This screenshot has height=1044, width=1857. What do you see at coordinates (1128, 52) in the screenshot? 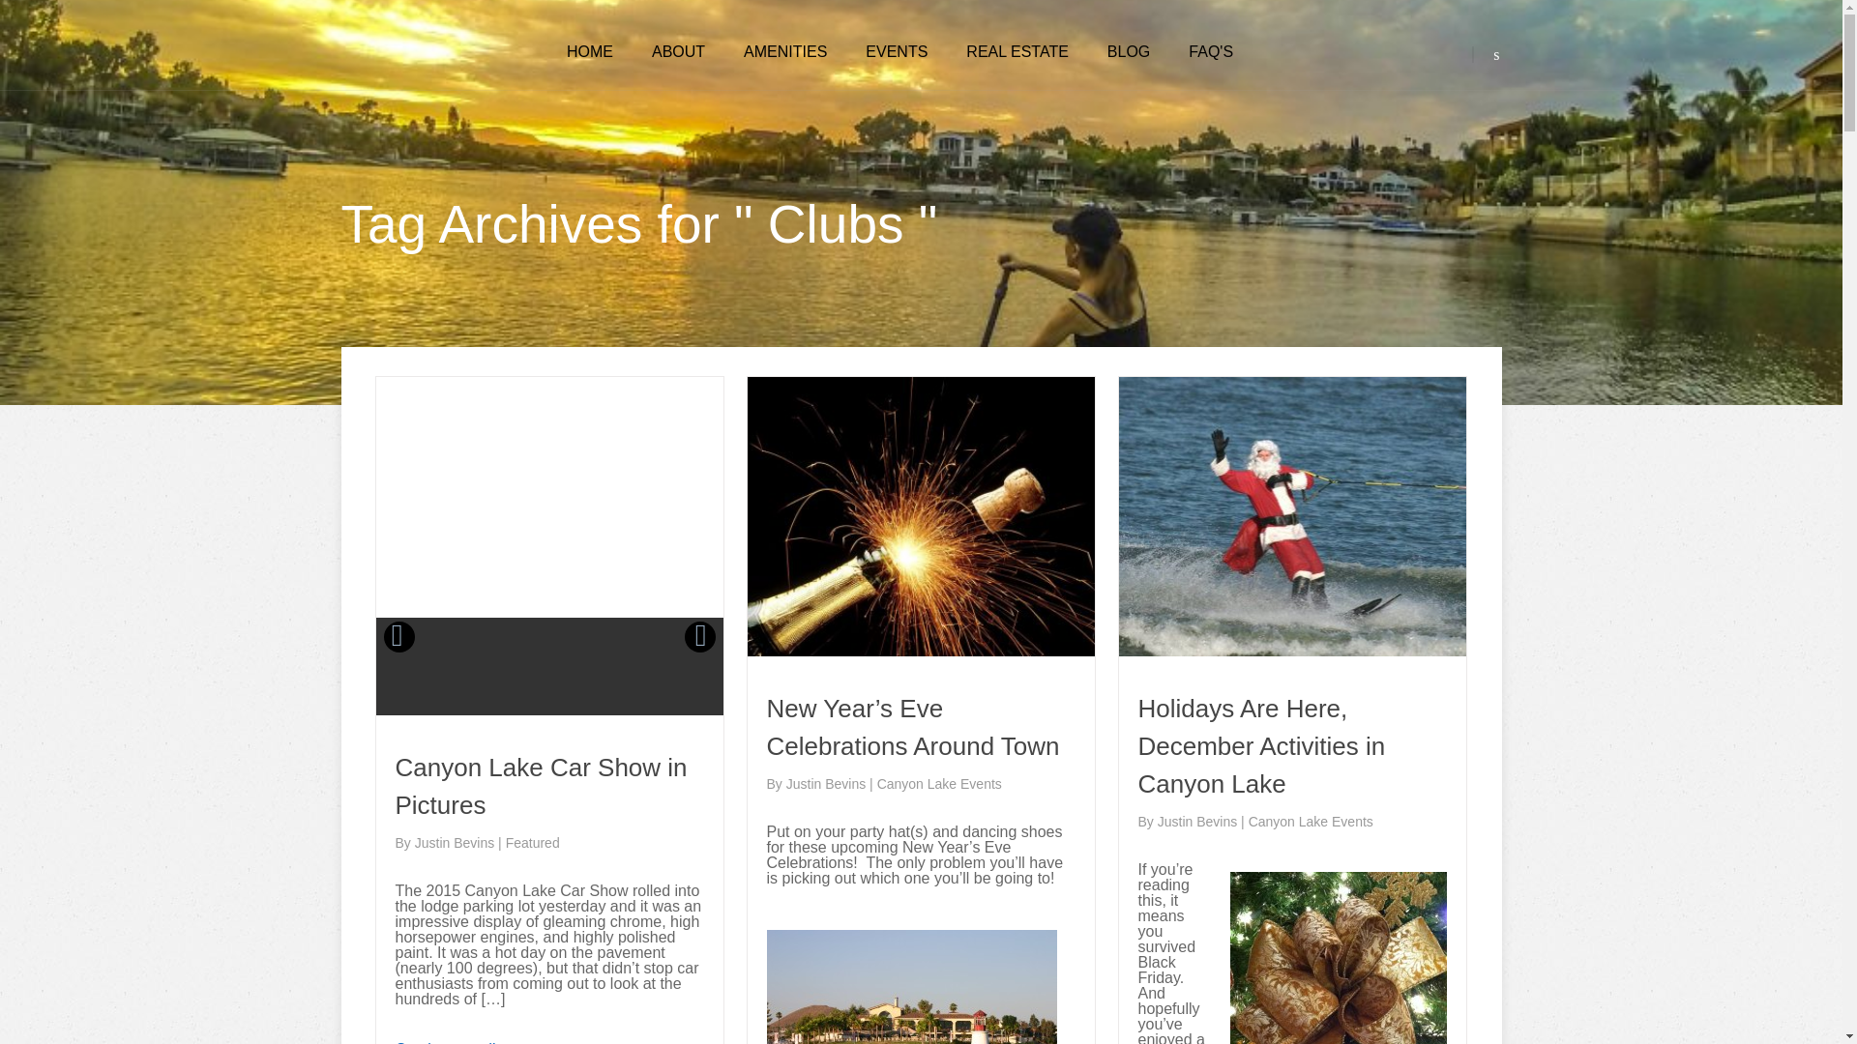
I see `BLOG` at bounding box center [1128, 52].